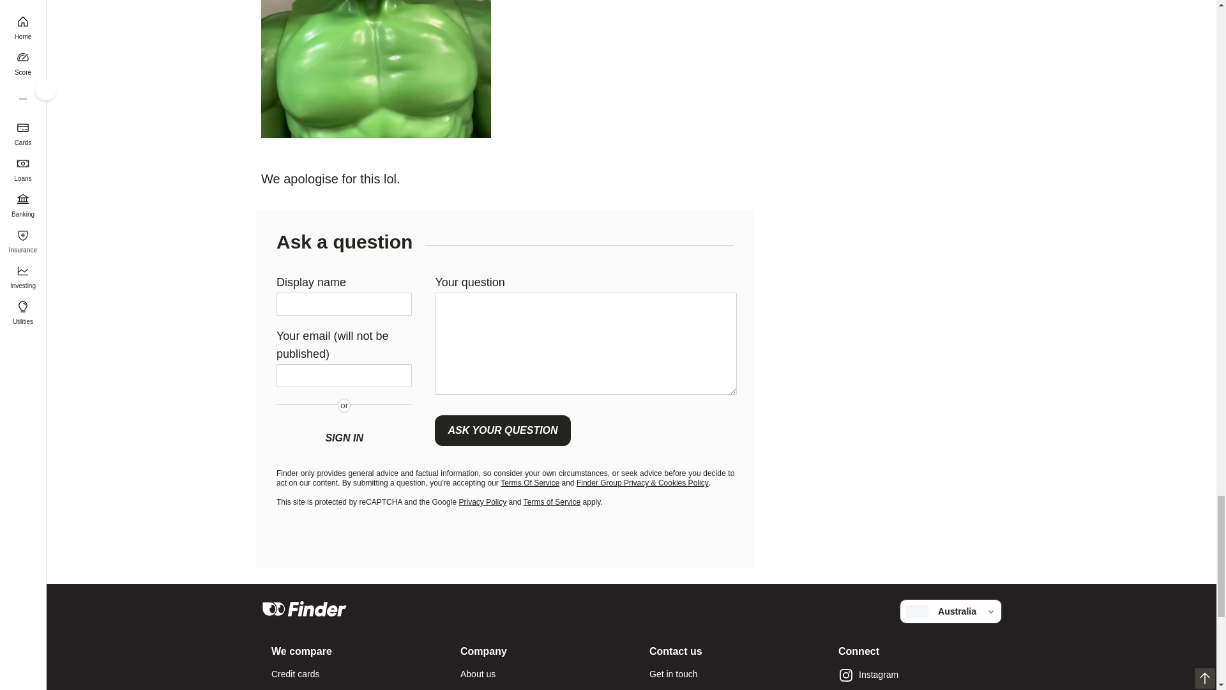 This screenshot has height=690, width=1226. I want to click on Image: Supplied, so click(375, 69).